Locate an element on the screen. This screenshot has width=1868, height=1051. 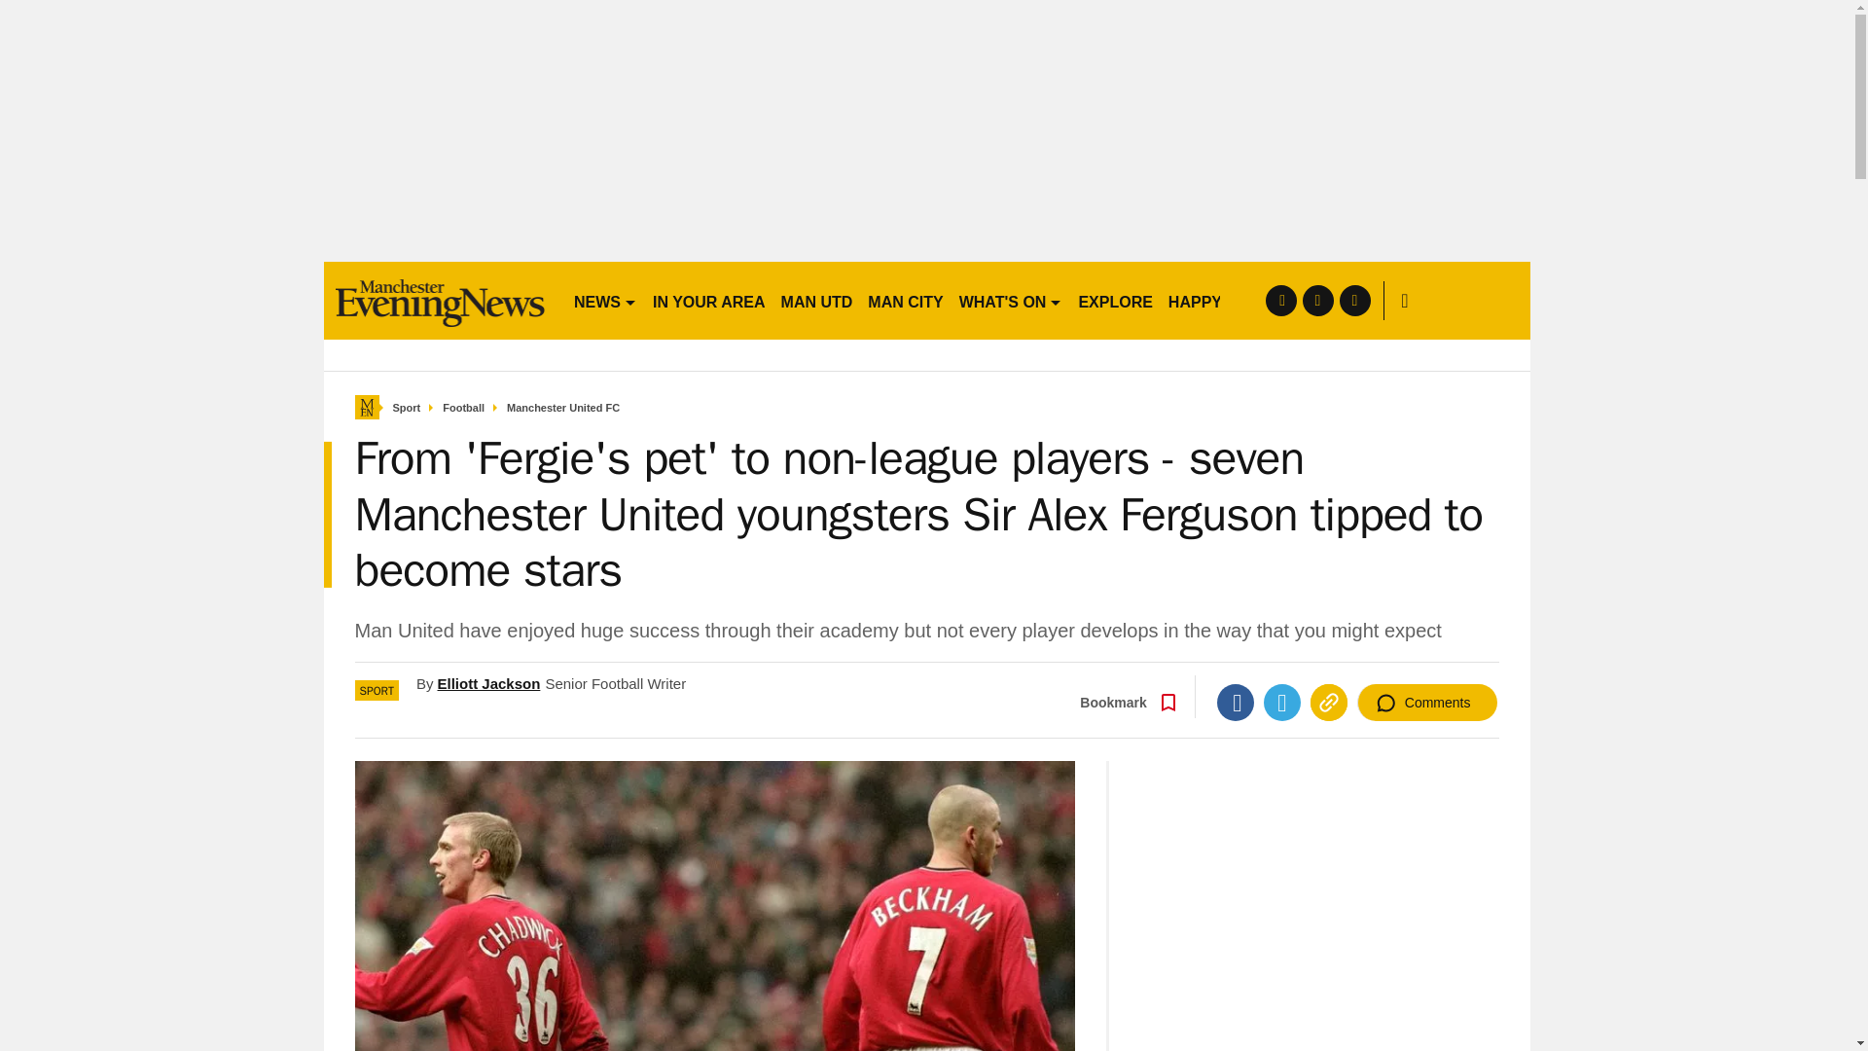
MAN CITY is located at coordinates (905, 300).